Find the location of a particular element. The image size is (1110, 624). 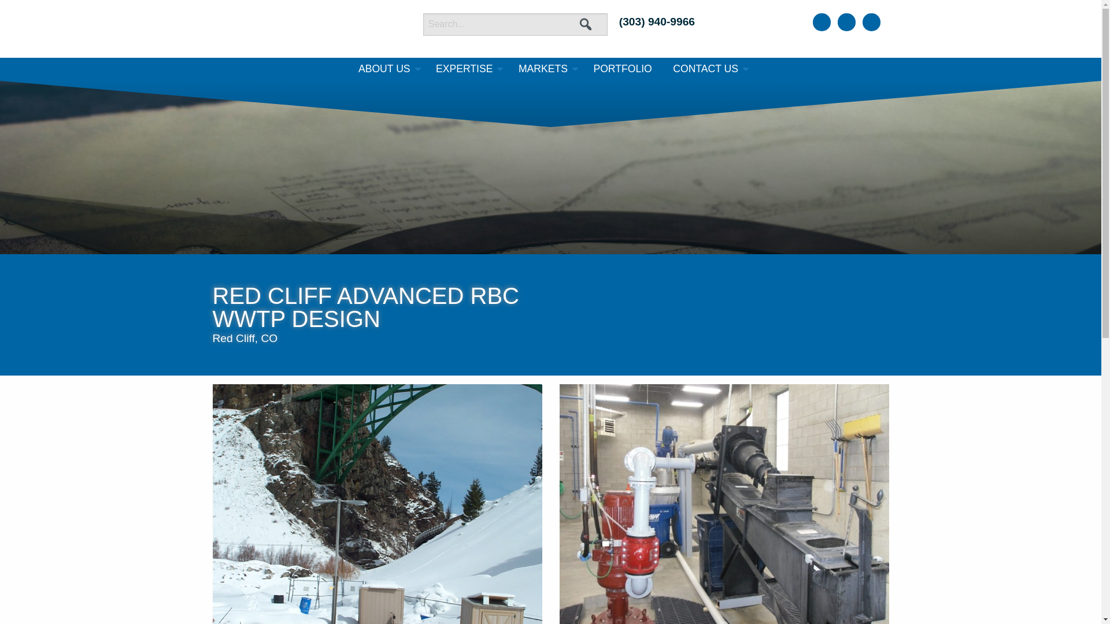

ABOUT US is located at coordinates (386, 69).